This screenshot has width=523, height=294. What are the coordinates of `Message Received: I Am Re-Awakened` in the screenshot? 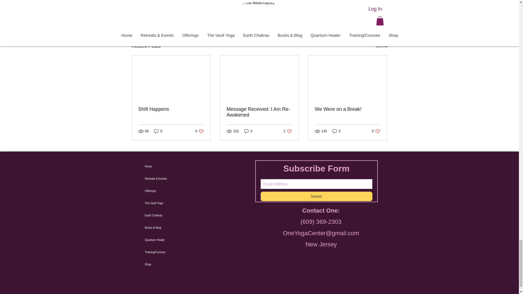 It's located at (259, 112).